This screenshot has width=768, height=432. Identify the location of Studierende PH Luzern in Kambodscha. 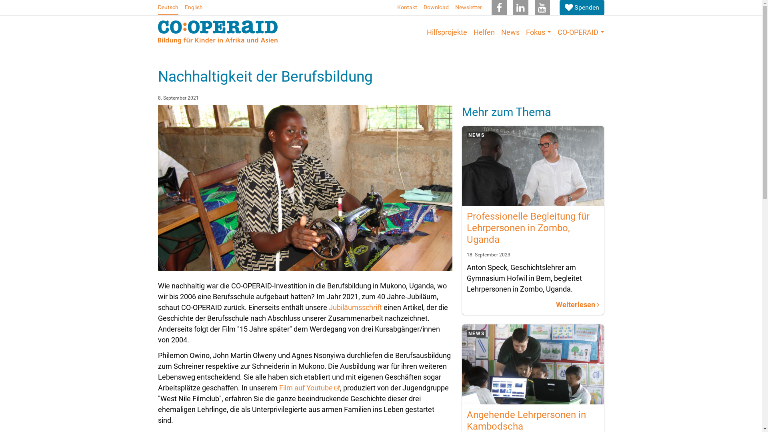
(533, 364).